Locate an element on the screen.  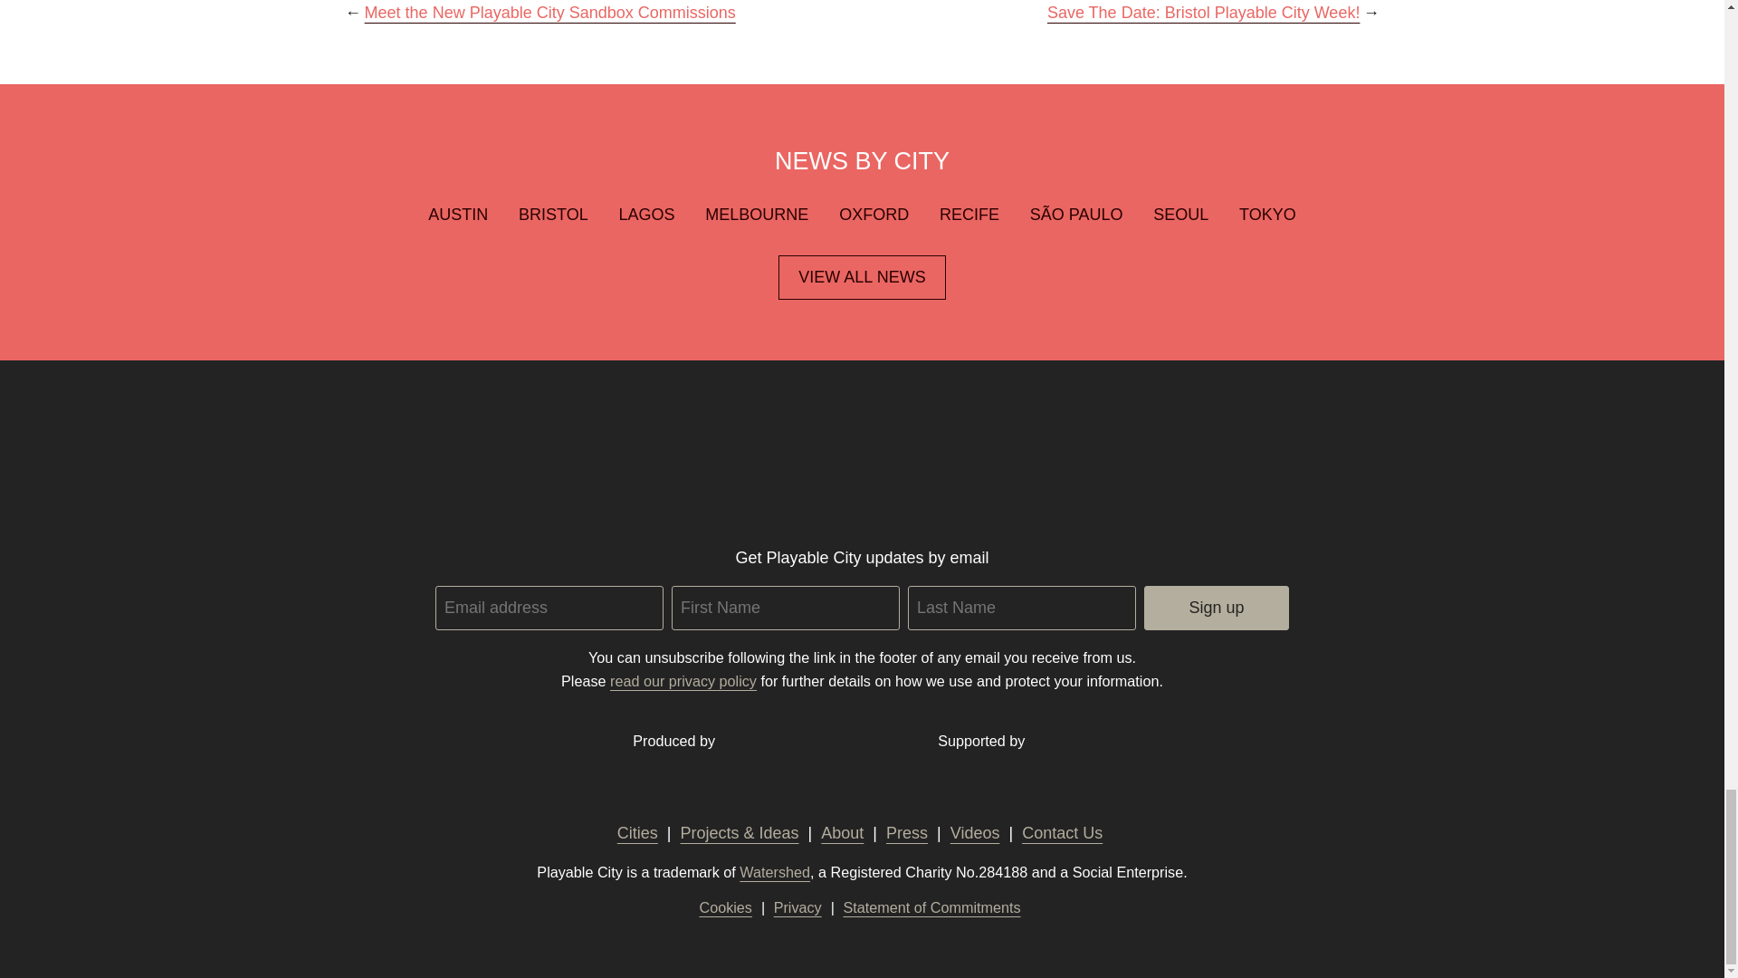
VIEW ALL NEWS is located at coordinates (863, 277).